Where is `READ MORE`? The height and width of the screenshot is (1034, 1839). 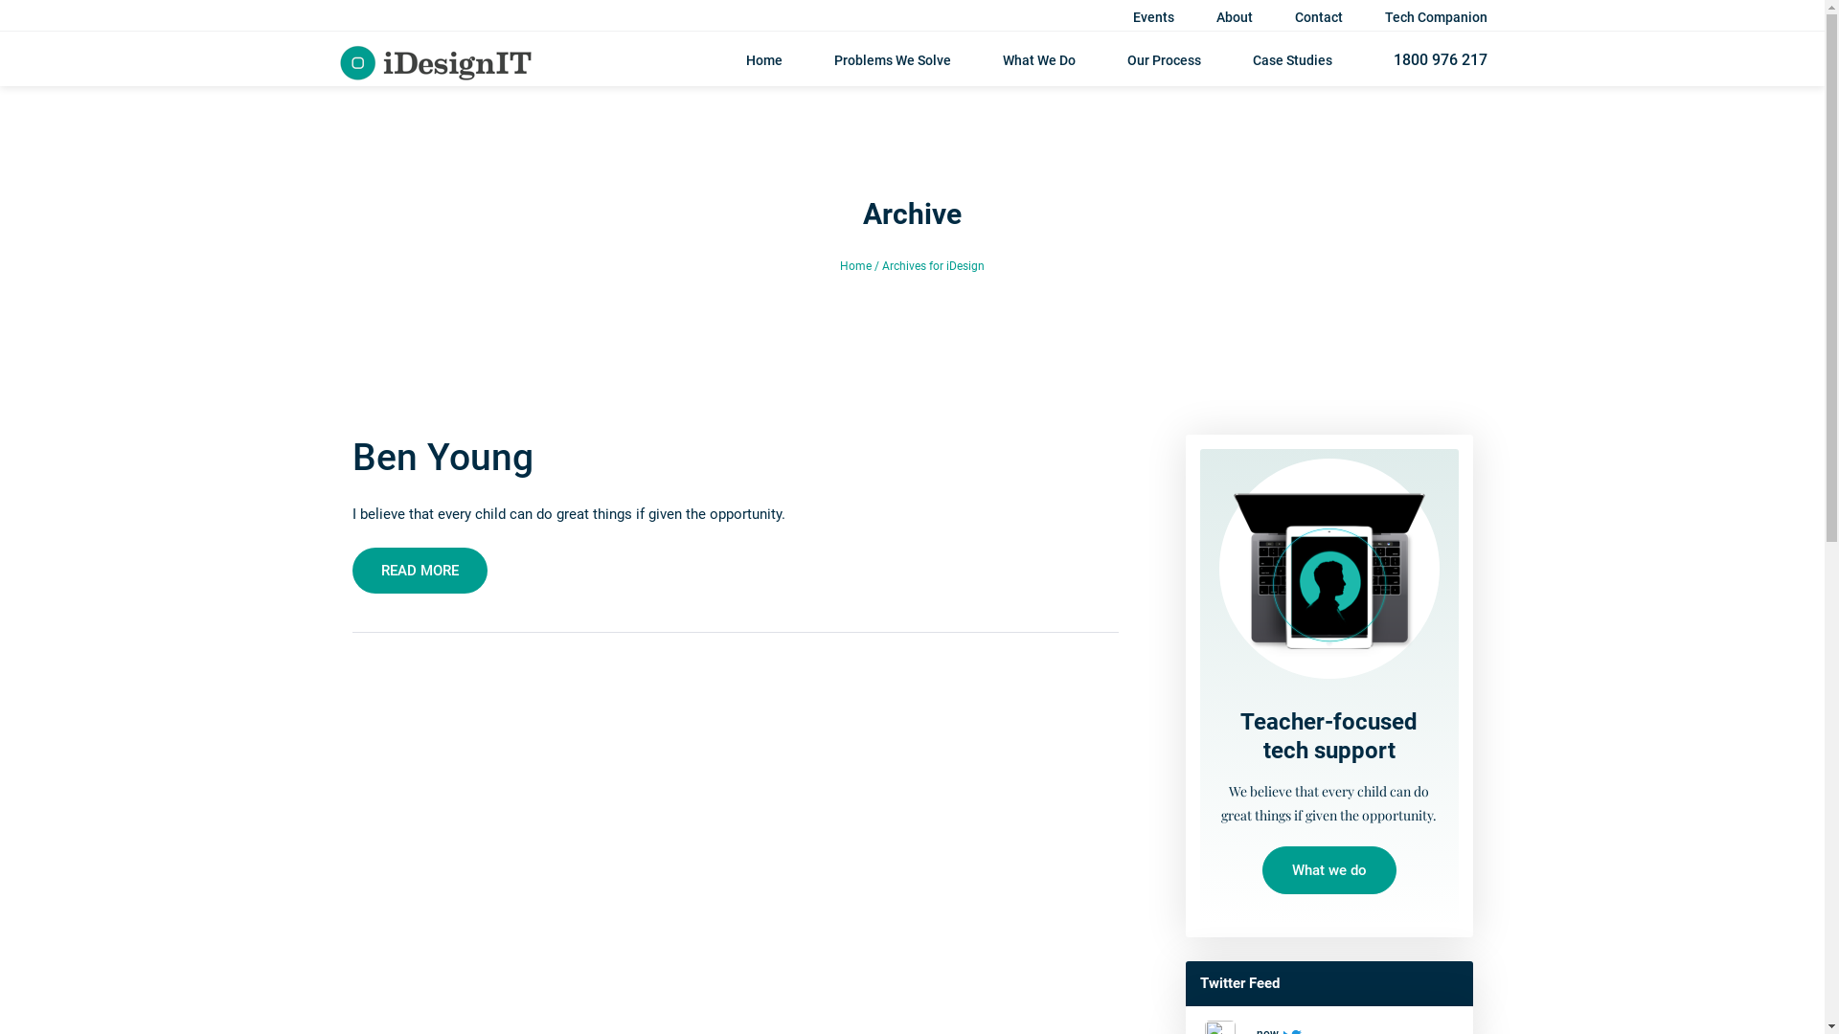 READ MORE is located at coordinates (420, 571).